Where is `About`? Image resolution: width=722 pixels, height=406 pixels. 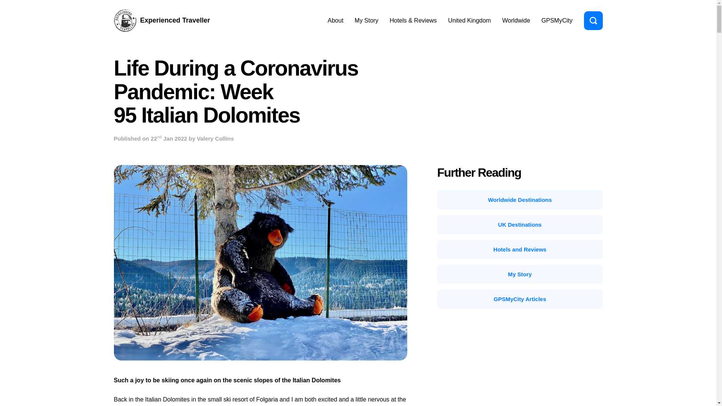
About is located at coordinates (335, 20).